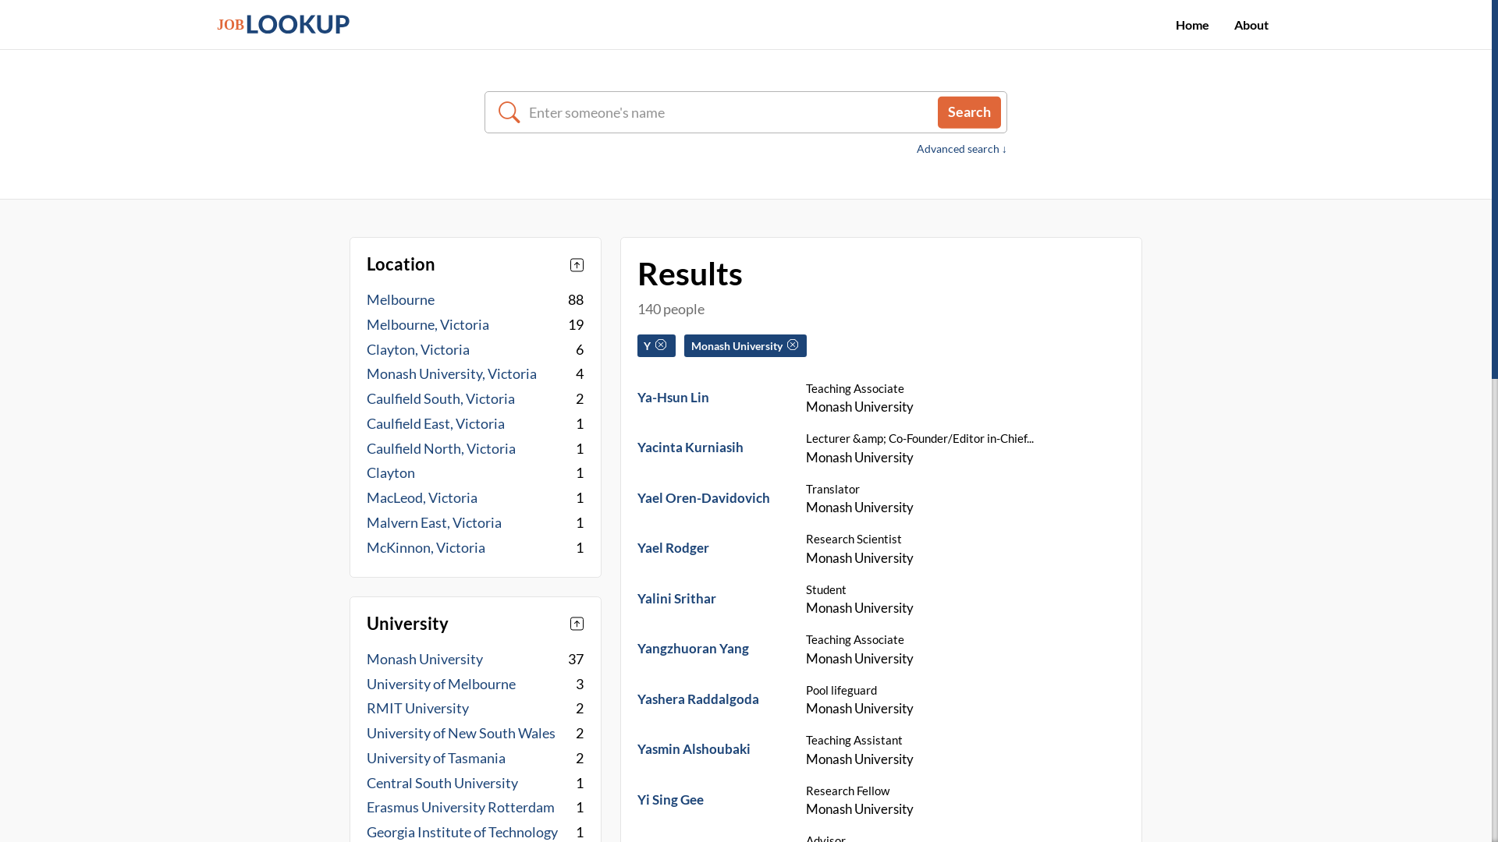 The image size is (1498, 842). I want to click on University of Tasmania, so click(436, 758).